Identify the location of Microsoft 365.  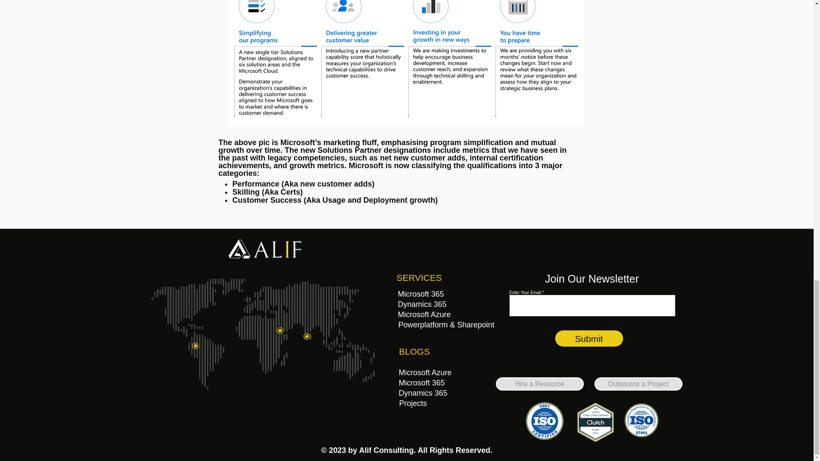
(422, 382).